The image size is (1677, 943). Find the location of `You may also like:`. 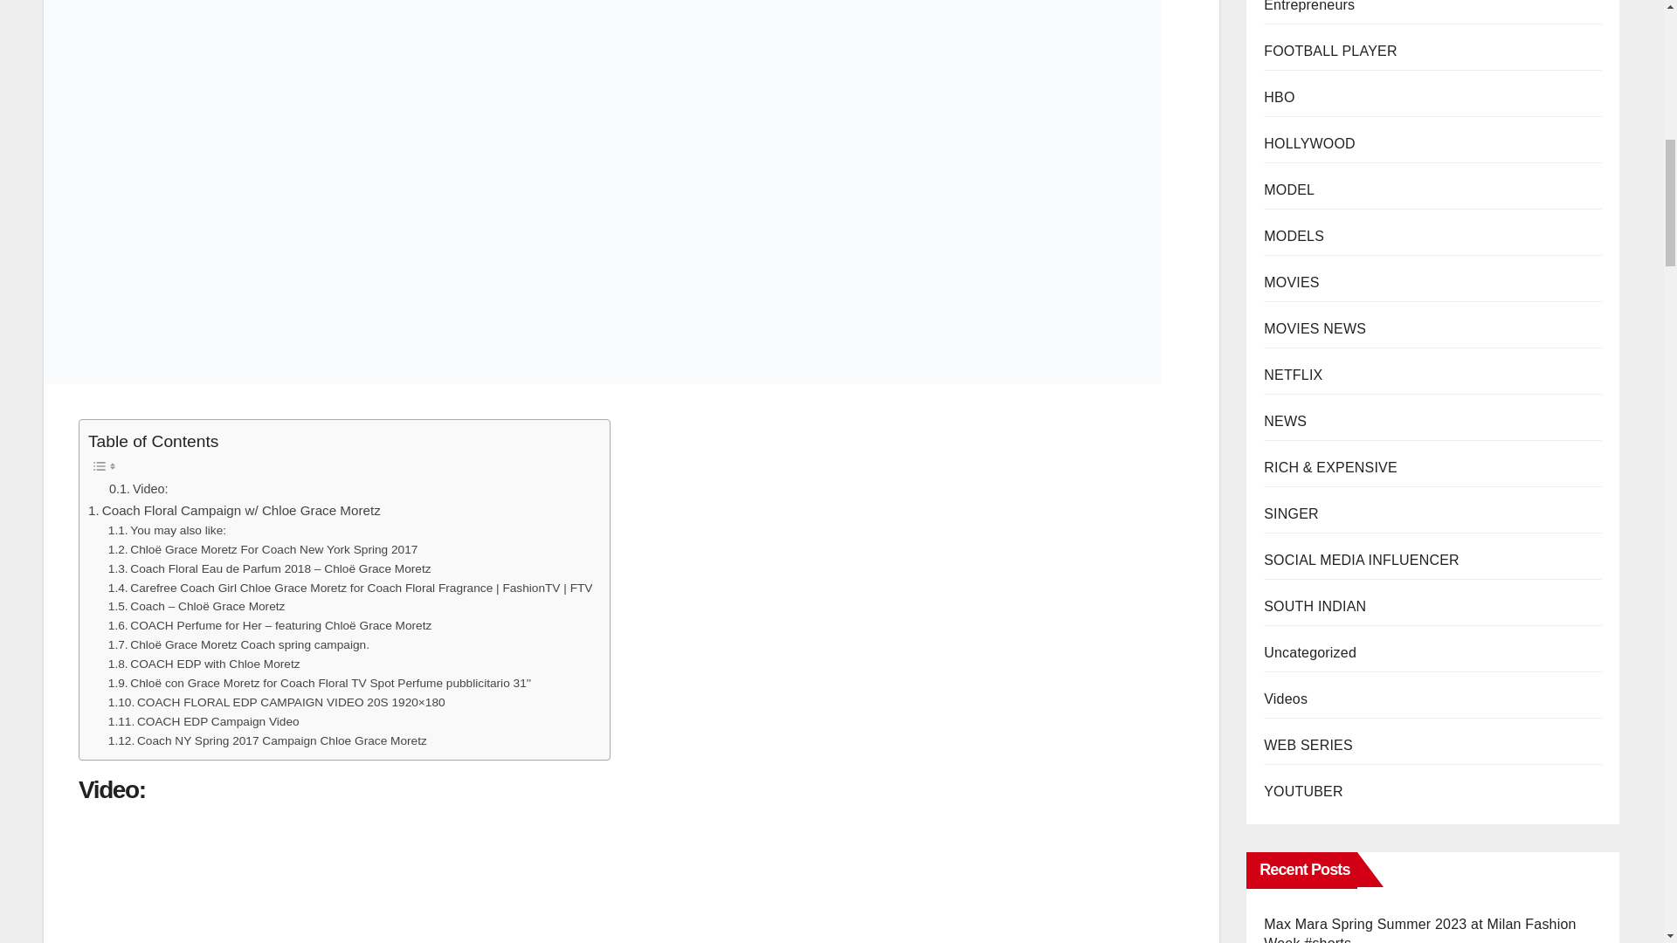

You may also like: is located at coordinates (168, 531).